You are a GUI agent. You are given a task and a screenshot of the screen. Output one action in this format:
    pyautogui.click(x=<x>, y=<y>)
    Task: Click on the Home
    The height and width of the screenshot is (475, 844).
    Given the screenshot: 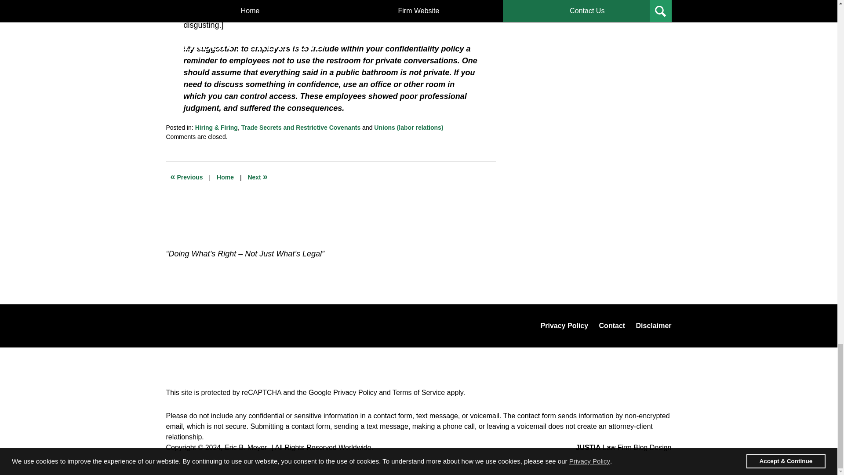 What is the action you would take?
    pyautogui.click(x=225, y=178)
    